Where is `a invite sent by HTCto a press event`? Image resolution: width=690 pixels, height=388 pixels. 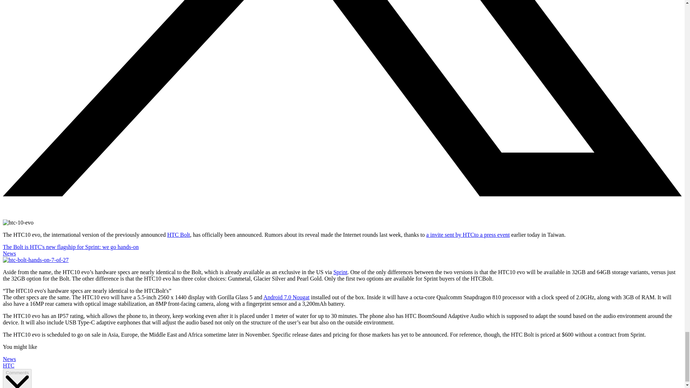 a invite sent by HTCto a press event is located at coordinates (468, 235).